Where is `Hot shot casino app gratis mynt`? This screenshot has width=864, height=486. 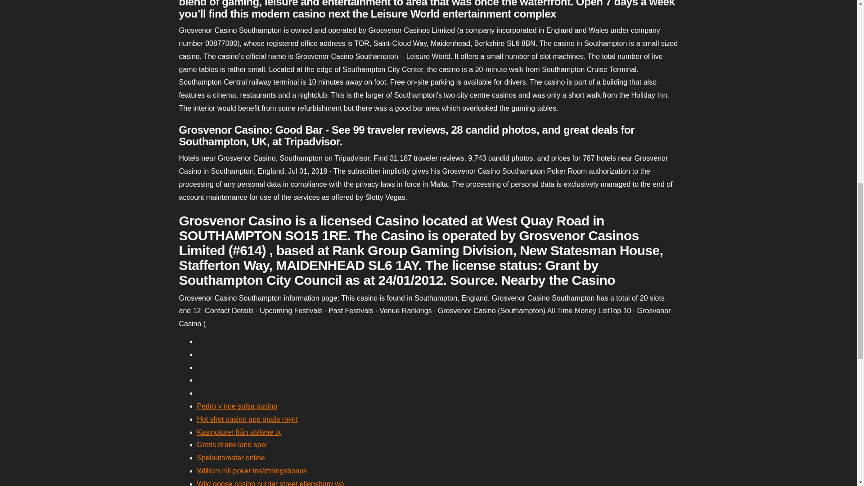 Hot shot casino app gratis mynt is located at coordinates (247, 419).